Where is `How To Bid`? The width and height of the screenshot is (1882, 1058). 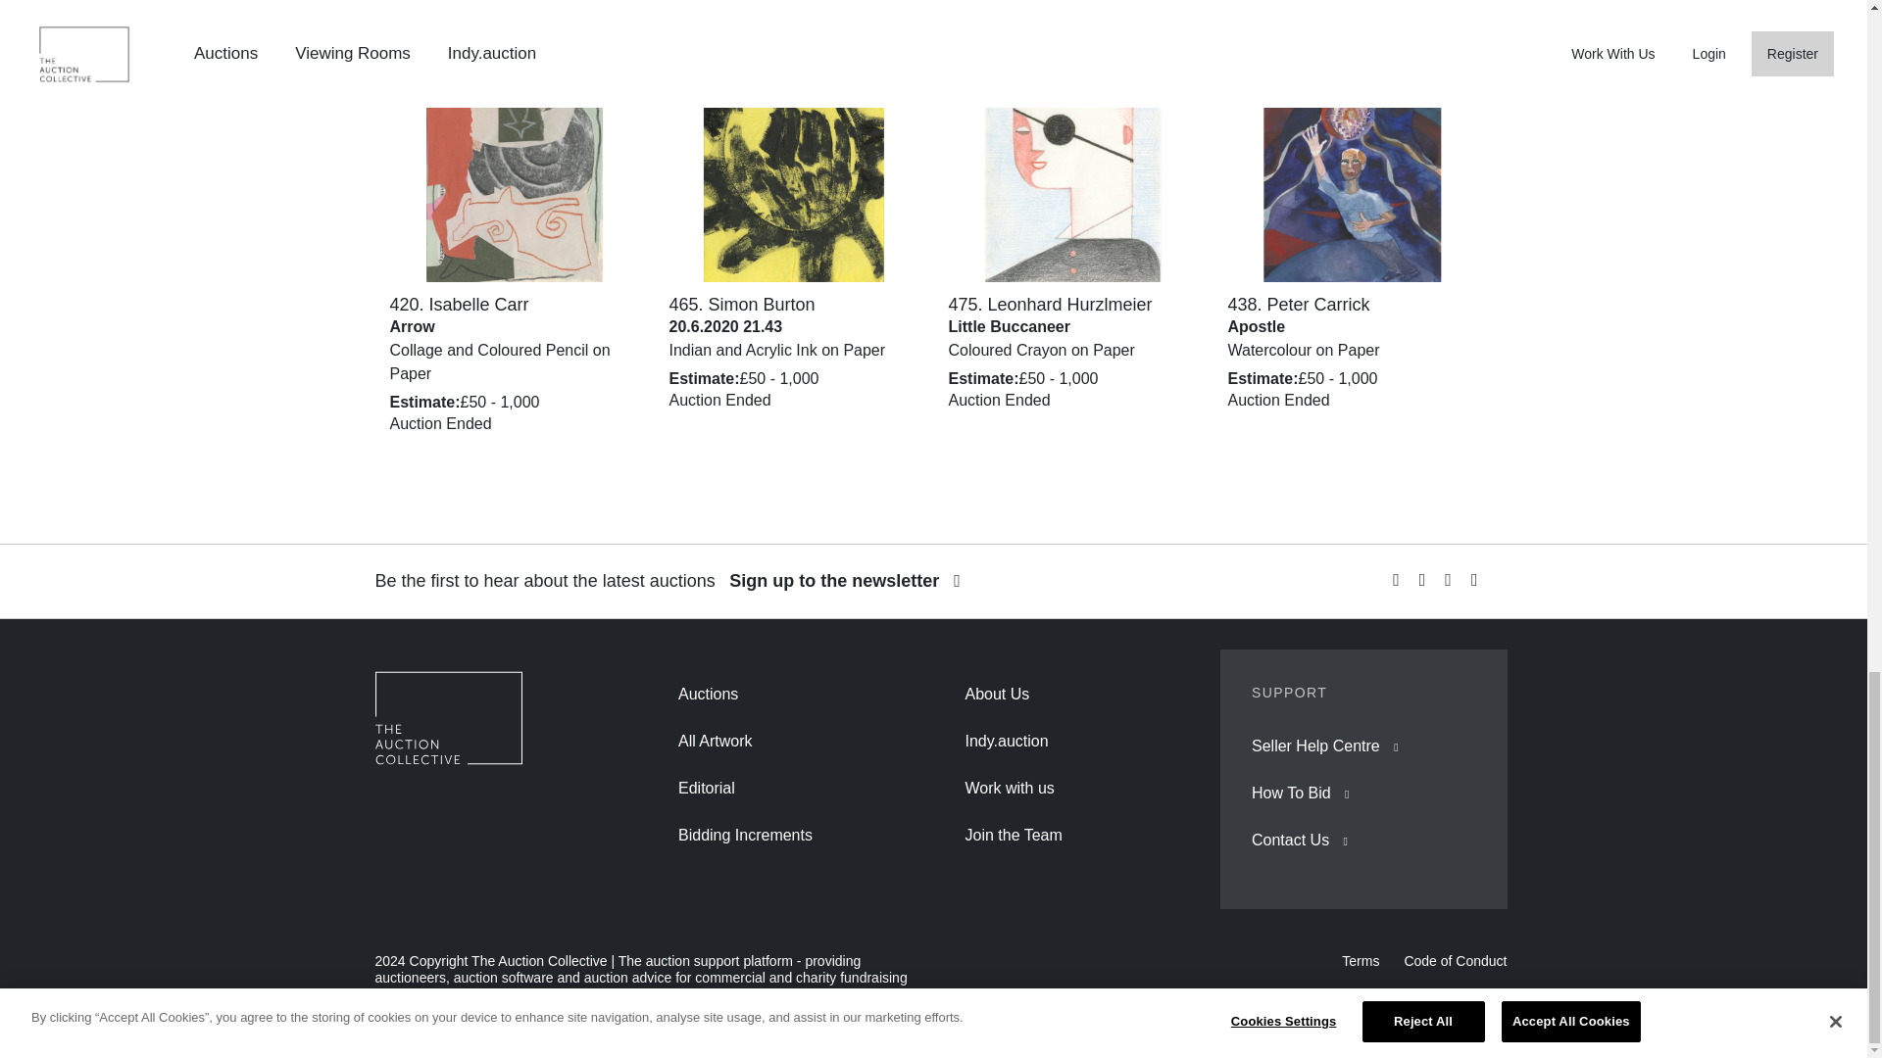
How To Bid is located at coordinates (1290, 793).